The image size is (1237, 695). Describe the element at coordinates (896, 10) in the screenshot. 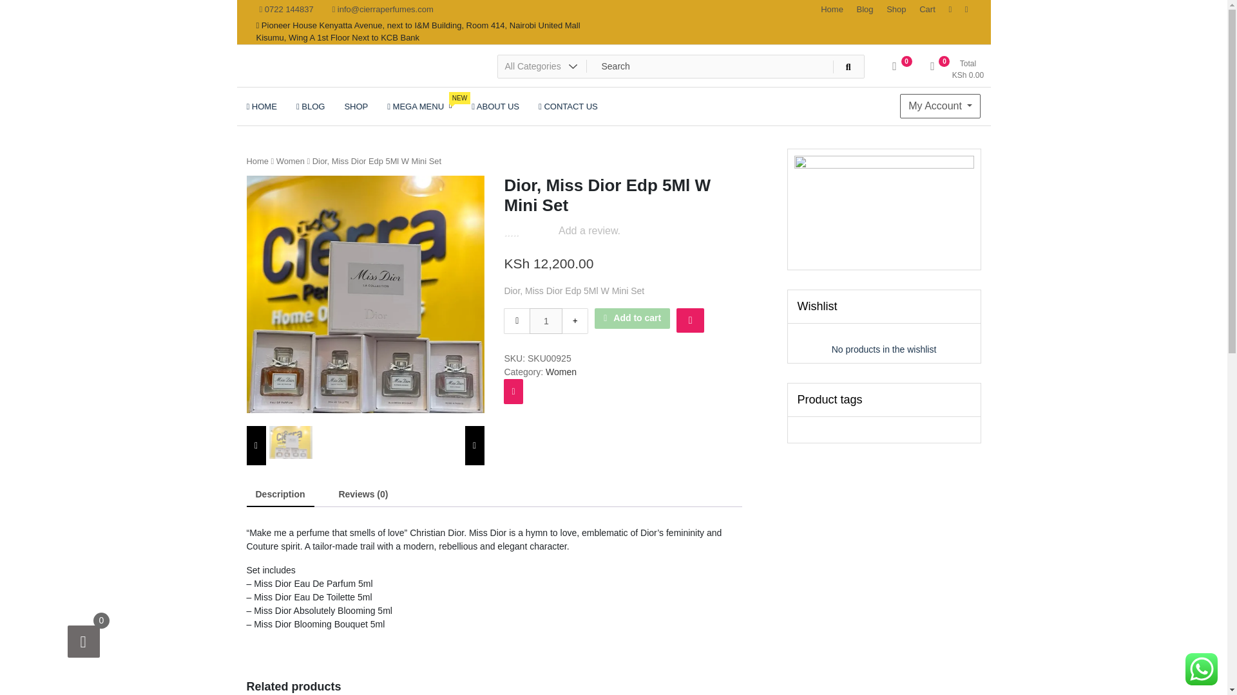

I see `Shop` at that location.